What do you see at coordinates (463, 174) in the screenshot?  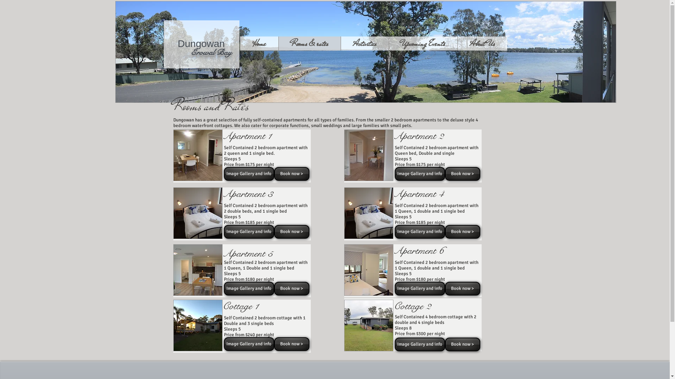 I see `Book now >` at bounding box center [463, 174].